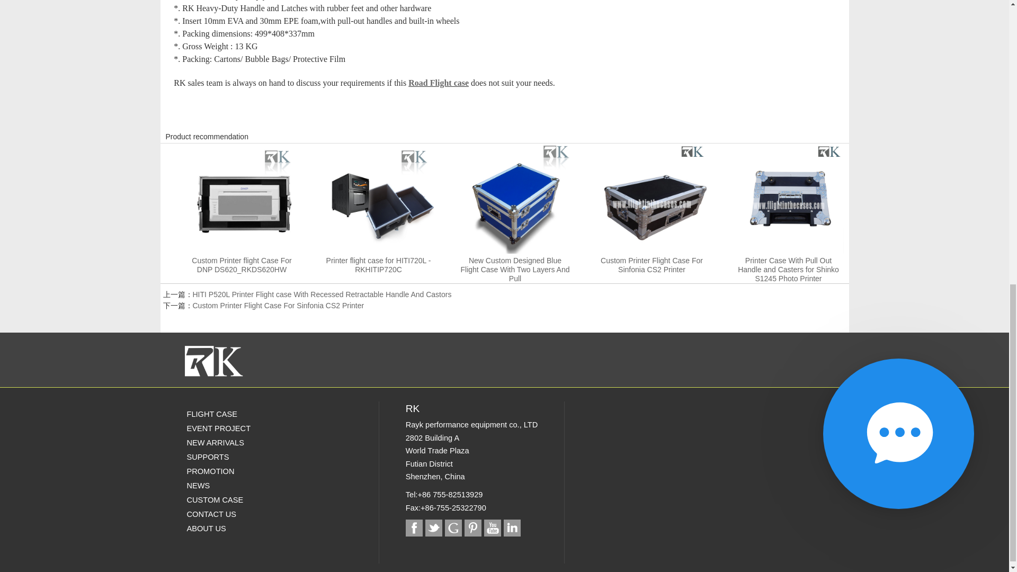  I want to click on News, so click(244, 485).